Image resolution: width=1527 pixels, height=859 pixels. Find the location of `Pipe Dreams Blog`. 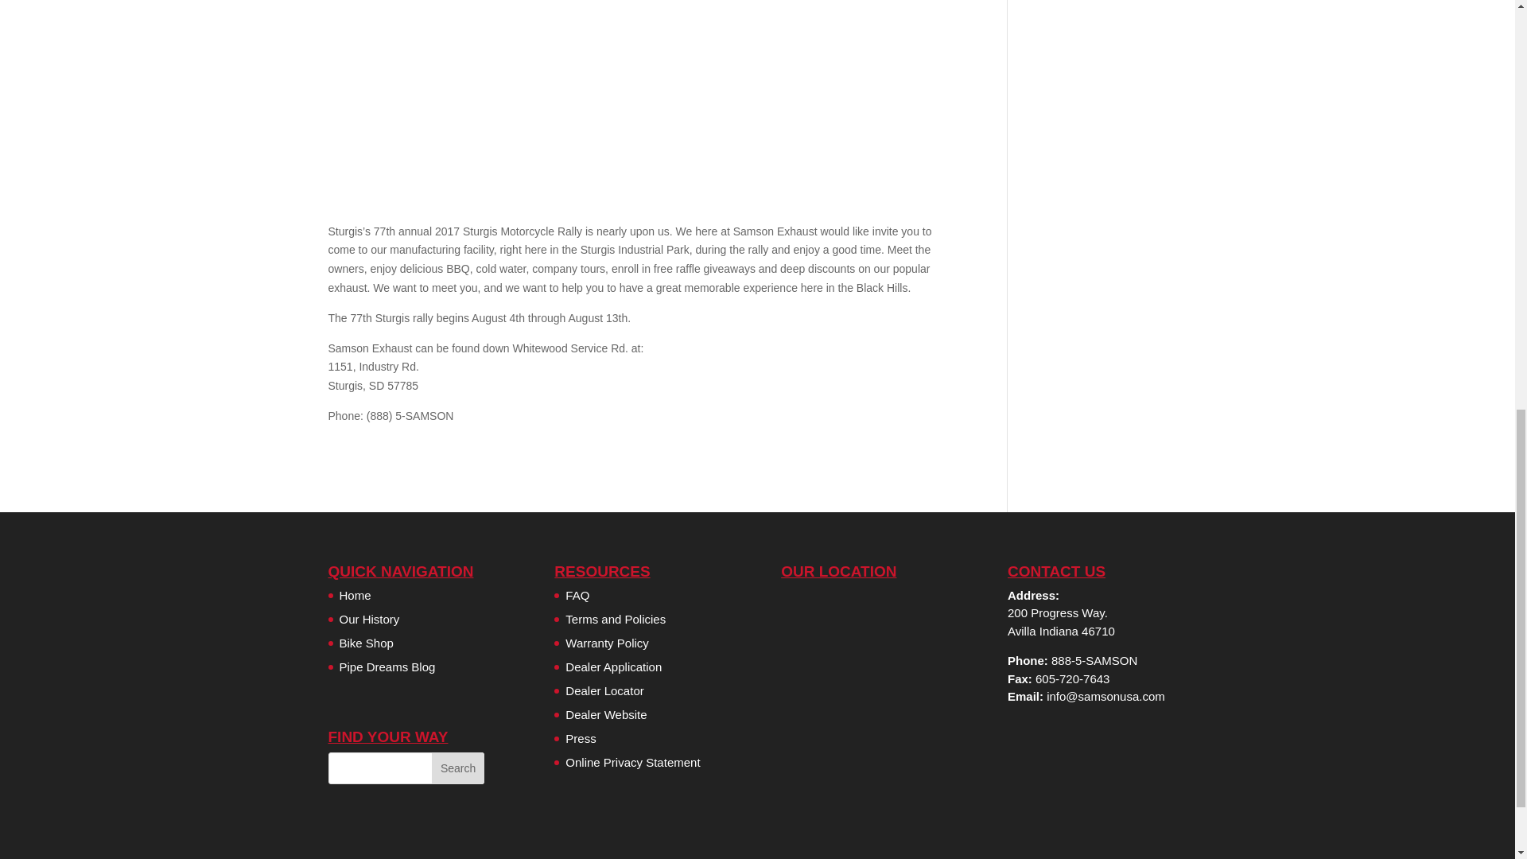

Pipe Dreams Blog is located at coordinates (387, 667).